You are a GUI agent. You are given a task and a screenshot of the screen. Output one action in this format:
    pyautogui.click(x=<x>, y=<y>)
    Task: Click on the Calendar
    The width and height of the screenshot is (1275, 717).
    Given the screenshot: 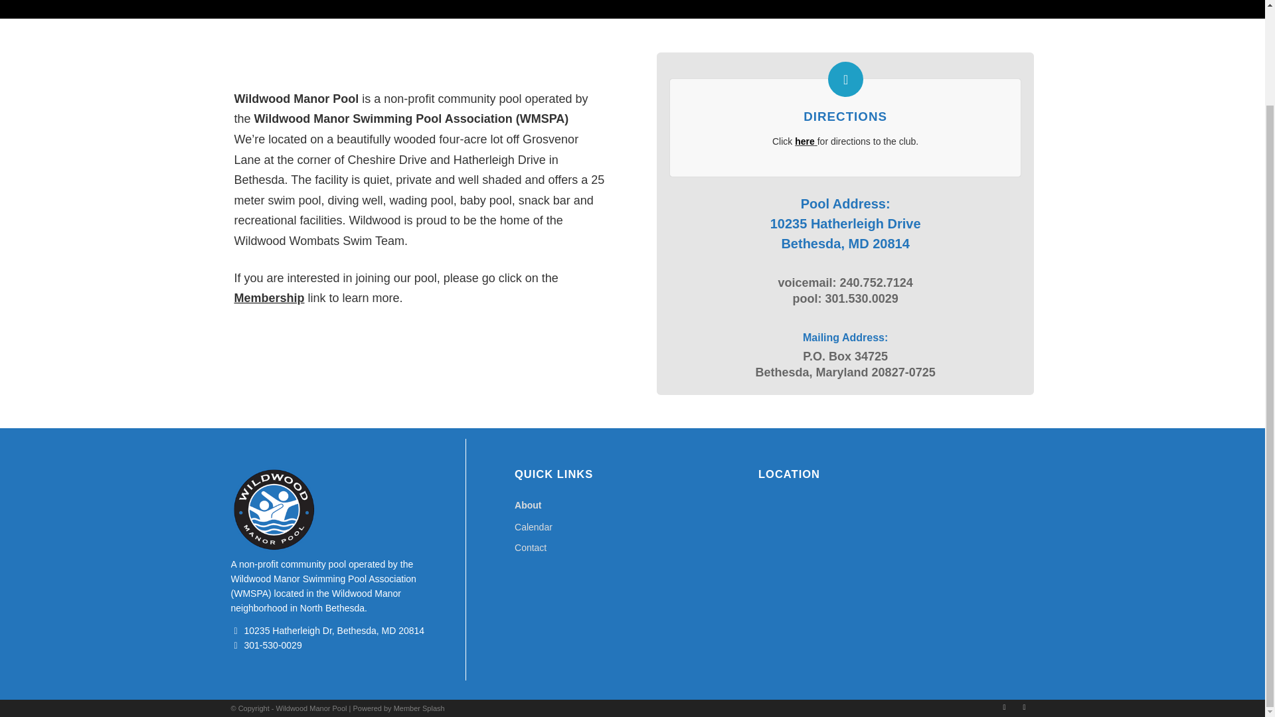 What is the action you would take?
    pyautogui.click(x=632, y=527)
    